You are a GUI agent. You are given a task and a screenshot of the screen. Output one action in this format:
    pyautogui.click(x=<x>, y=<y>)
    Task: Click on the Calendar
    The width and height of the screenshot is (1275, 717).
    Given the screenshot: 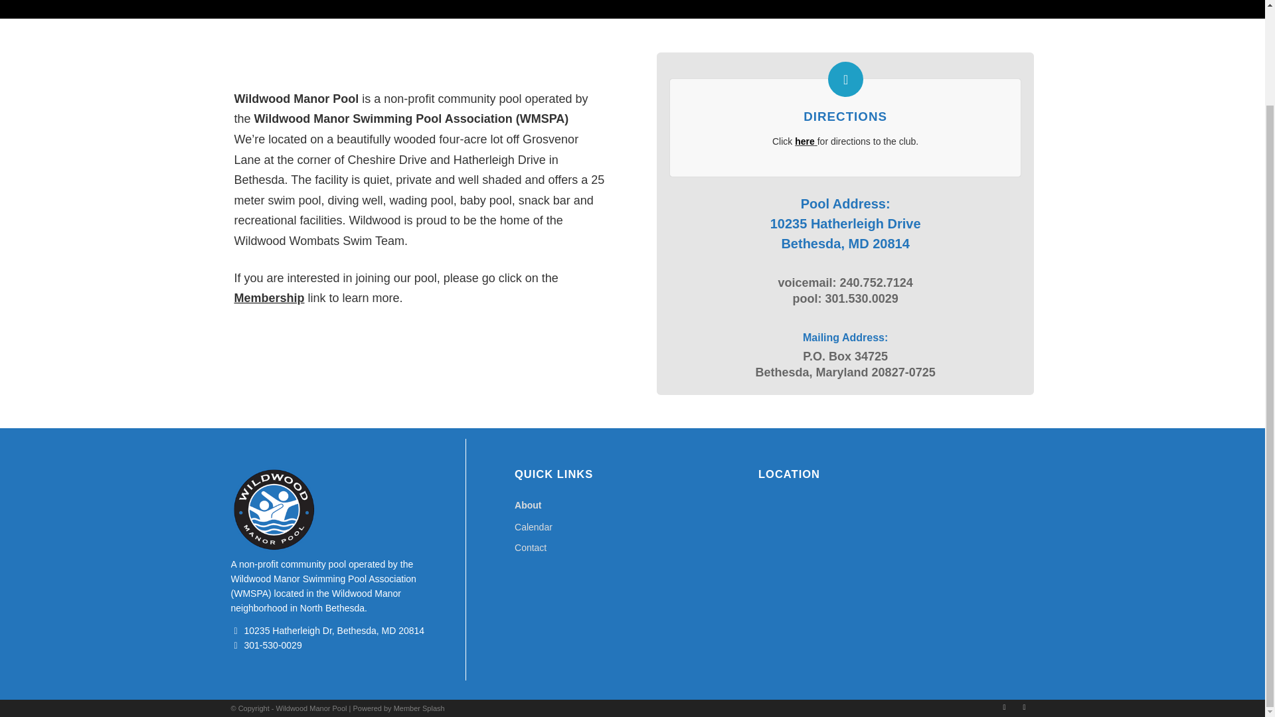 What is the action you would take?
    pyautogui.click(x=632, y=527)
    